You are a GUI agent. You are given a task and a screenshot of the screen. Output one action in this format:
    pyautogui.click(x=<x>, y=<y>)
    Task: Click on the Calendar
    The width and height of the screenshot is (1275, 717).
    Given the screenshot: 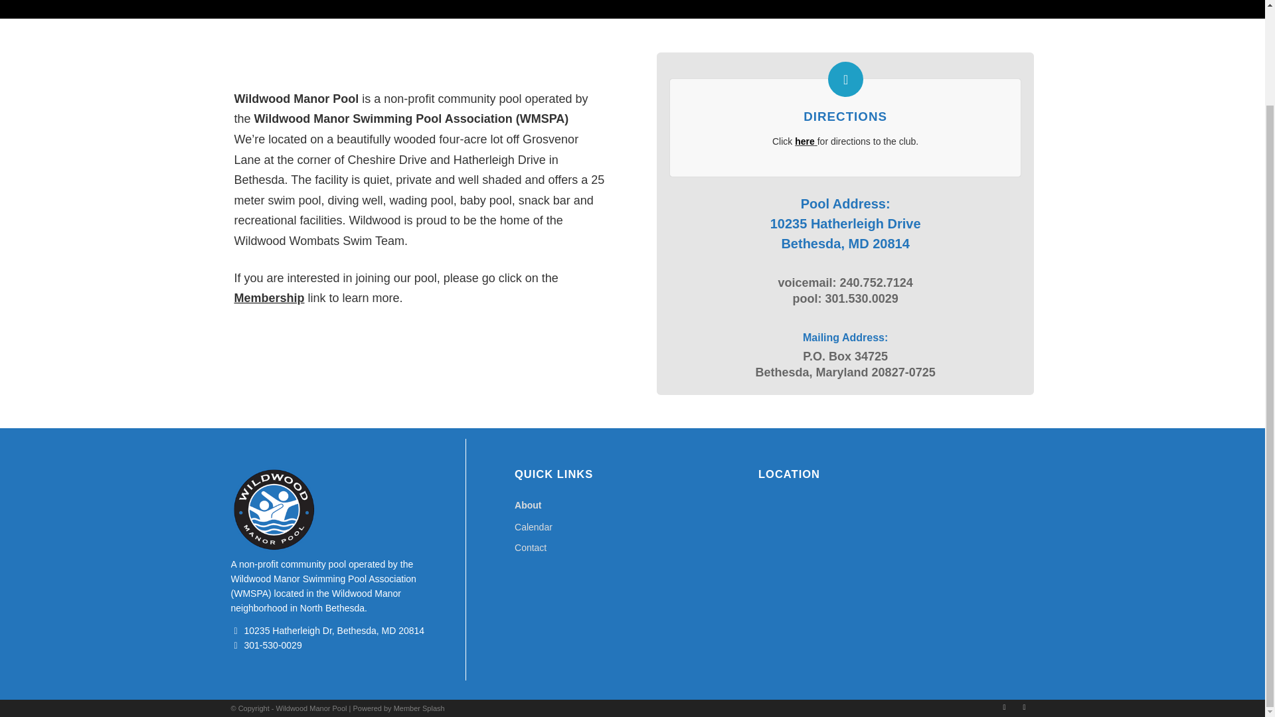 What is the action you would take?
    pyautogui.click(x=632, y=527)
    